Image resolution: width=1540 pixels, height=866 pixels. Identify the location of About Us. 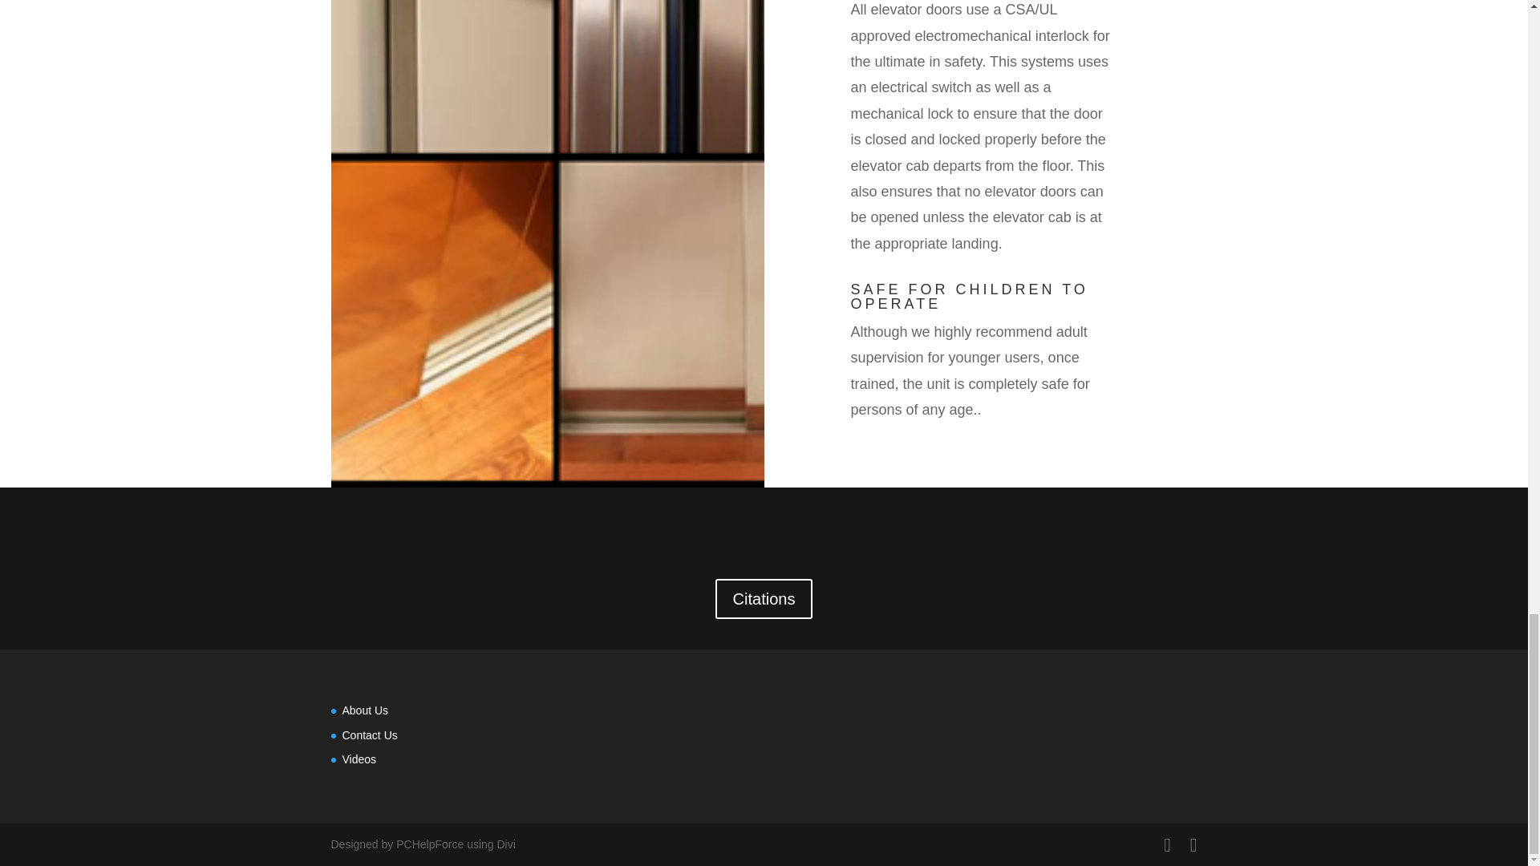
(364, 710).